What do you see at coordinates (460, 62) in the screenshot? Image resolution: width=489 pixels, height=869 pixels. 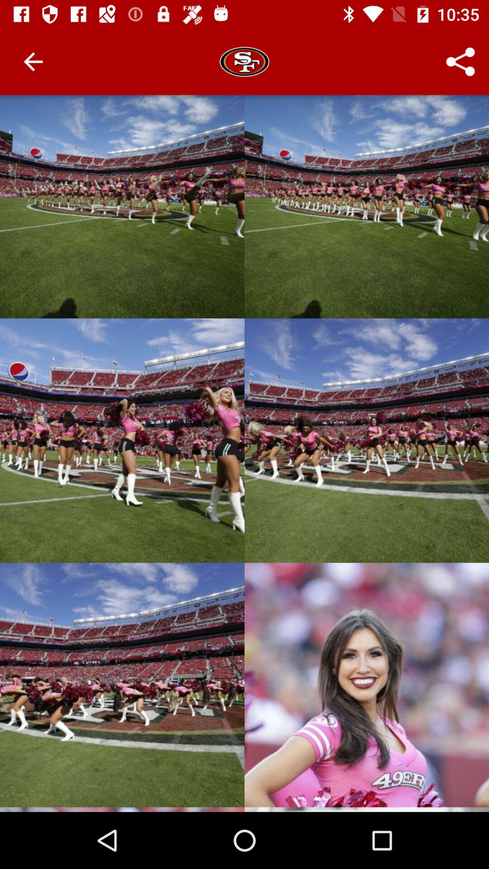 I see `share` at bounding box center [460, 62].